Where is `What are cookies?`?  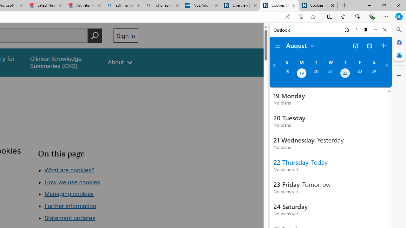
What are cookies? is located at coordinates (69, 170).